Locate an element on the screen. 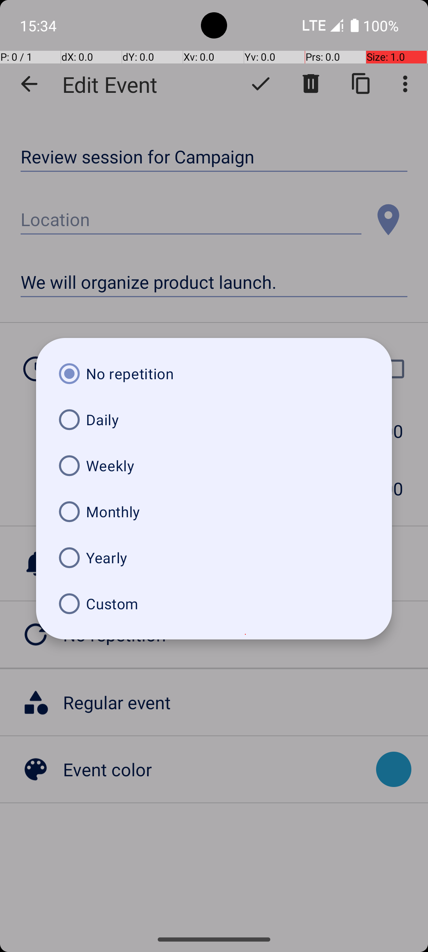 The image size is (428, 952). Yearly is located at coordinates (214, 558).